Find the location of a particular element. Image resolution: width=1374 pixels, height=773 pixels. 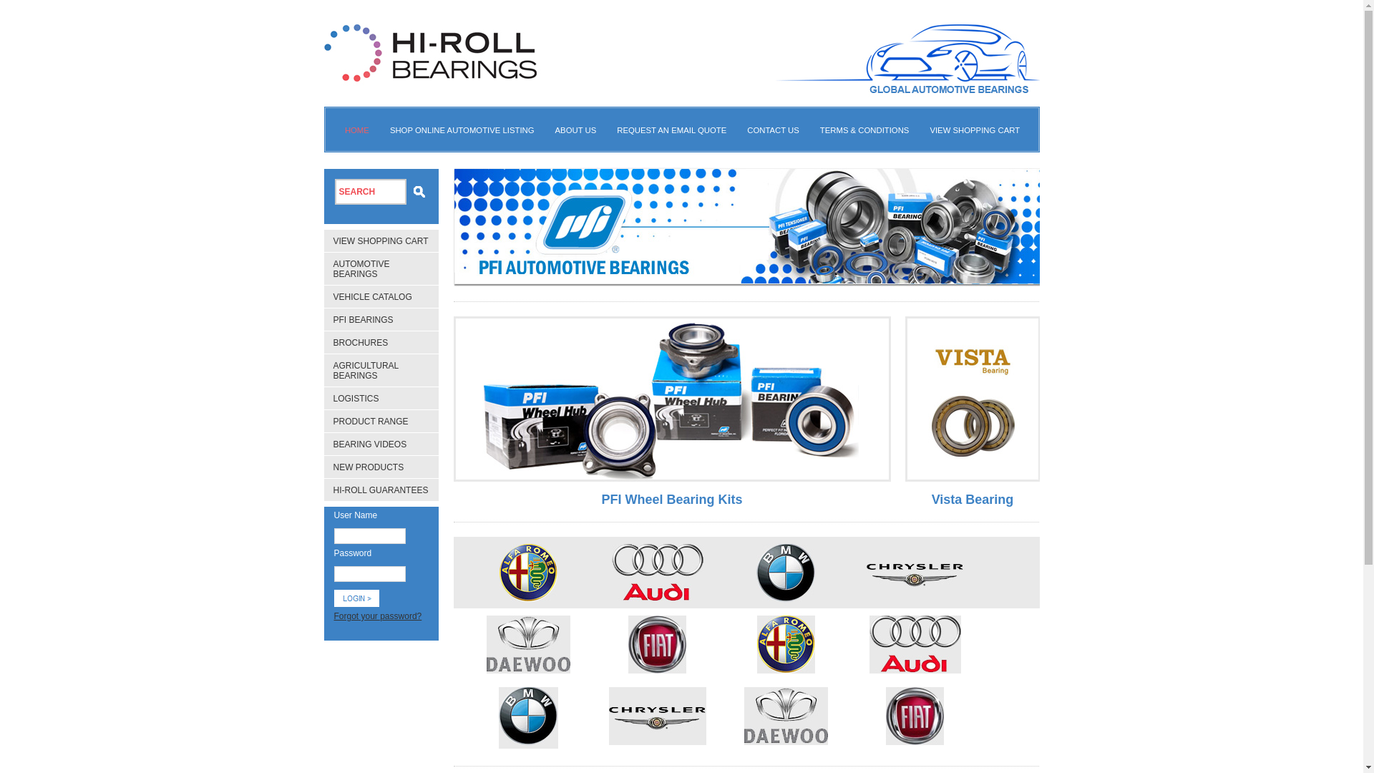

AUTOMOTIVE BEARINGS is located at coordinates (362, 269).